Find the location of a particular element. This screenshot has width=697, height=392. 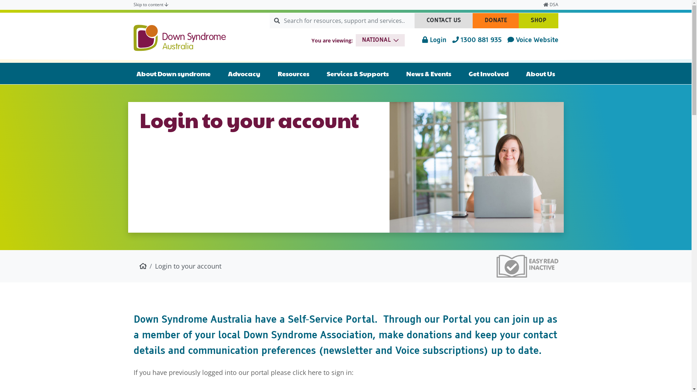

Get Involved is located at coordinates (489, 73).